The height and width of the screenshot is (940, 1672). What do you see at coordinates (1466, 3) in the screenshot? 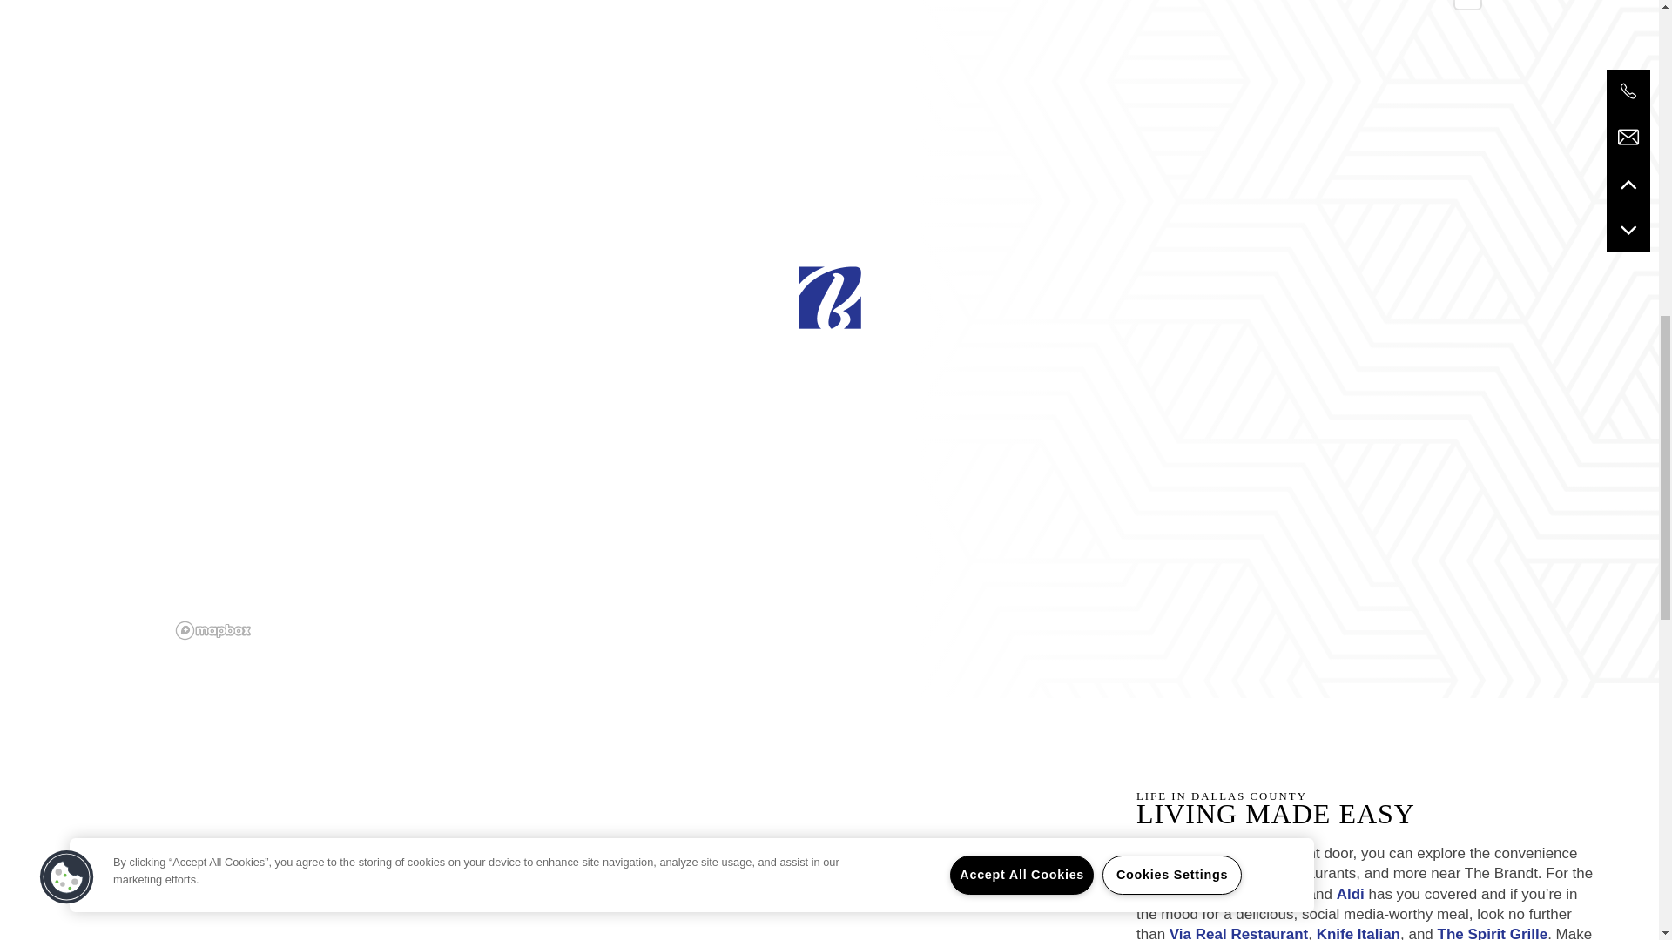
I see `Zoom out` at bounding box center [1466, 3].